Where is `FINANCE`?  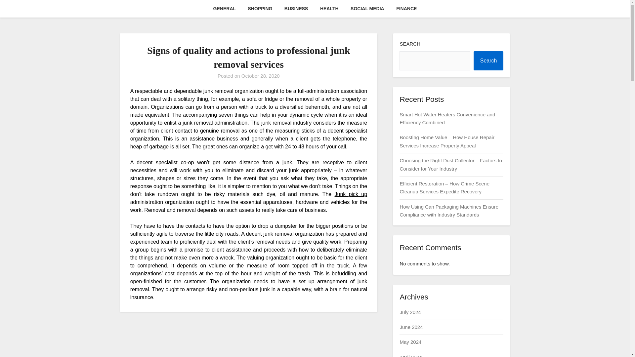
FINANCE is located at coordinates (406, 9).